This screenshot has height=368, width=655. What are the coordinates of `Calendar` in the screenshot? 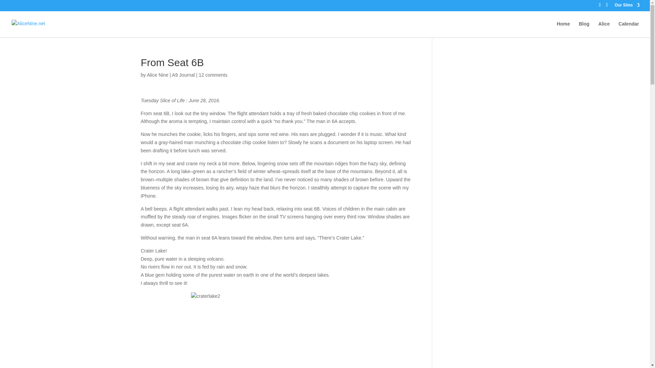 It's located at (628, 29).